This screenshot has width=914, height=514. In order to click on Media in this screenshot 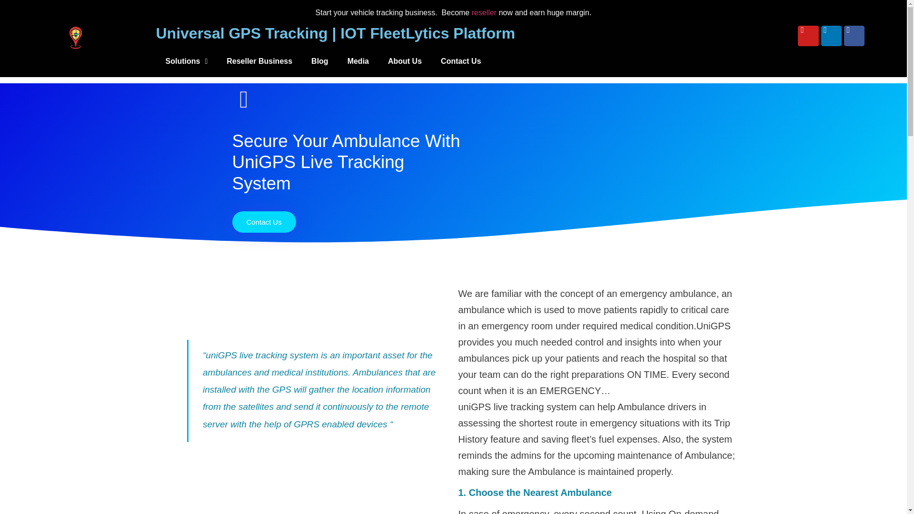, I will do `click(358, 61)`.